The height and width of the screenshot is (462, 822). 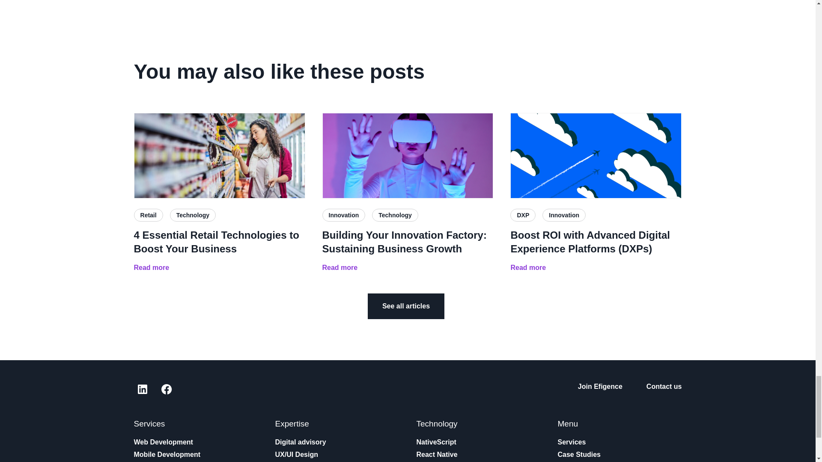 What do you see at coordinates (408, 242) in the screenshot?
I see `Building Your Innovation Factory: Sustaining Business Growth` at bounding box center [408, 242].